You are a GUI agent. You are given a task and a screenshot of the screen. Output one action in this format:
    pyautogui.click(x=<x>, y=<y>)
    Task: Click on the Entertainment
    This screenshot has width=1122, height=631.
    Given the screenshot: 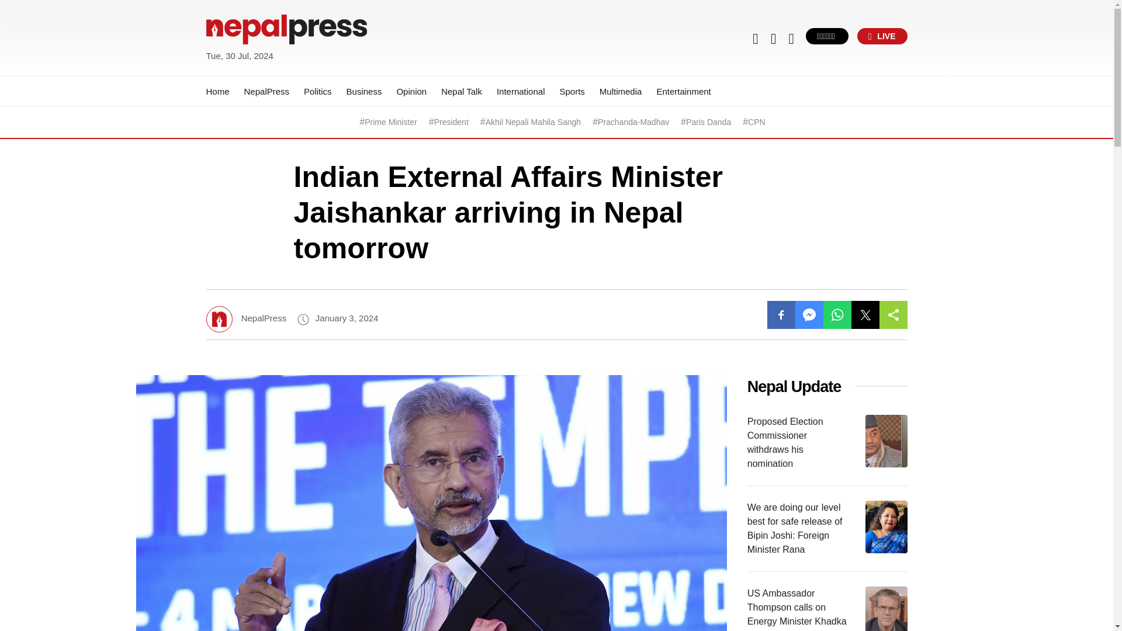 What is the action you would take?
    pyautogui.click(x=683, y=91)
    